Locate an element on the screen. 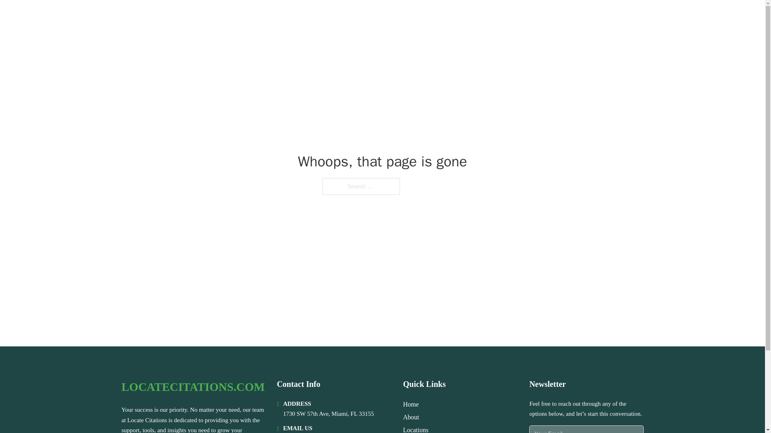  HOME is located at coordinates (543, 17).